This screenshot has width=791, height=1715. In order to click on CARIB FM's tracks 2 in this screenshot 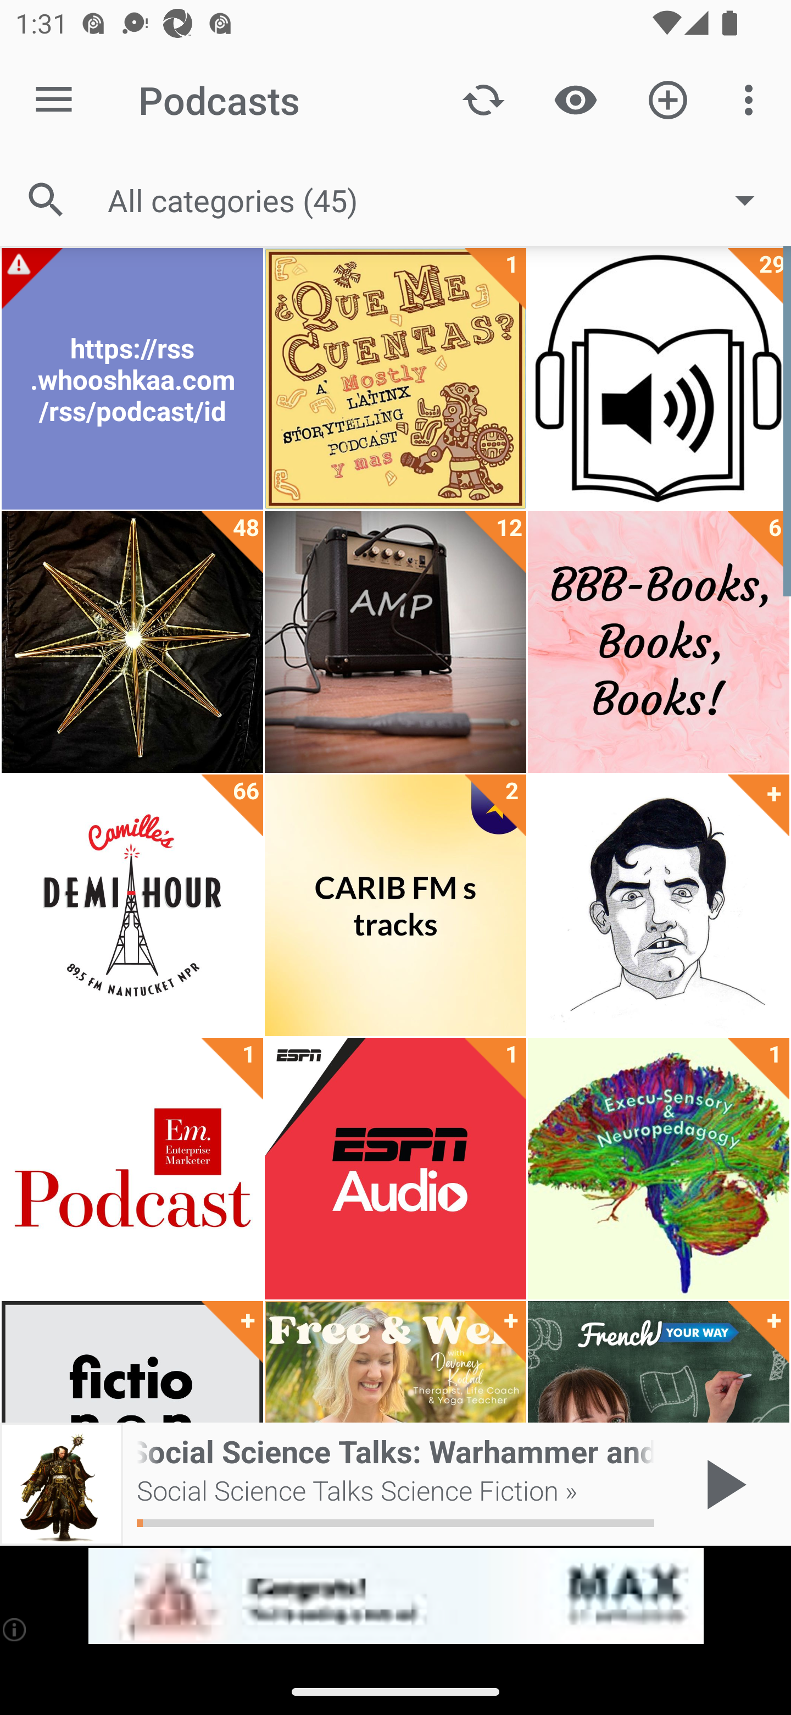, I will do `click(396, 905)`.